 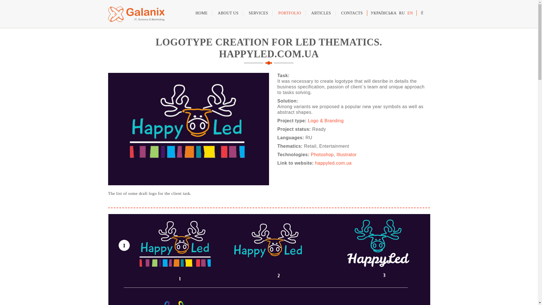 What do you see at coordinates (136, 14) in the screenshot?
I see `Home` at bounding box center [136, 14].